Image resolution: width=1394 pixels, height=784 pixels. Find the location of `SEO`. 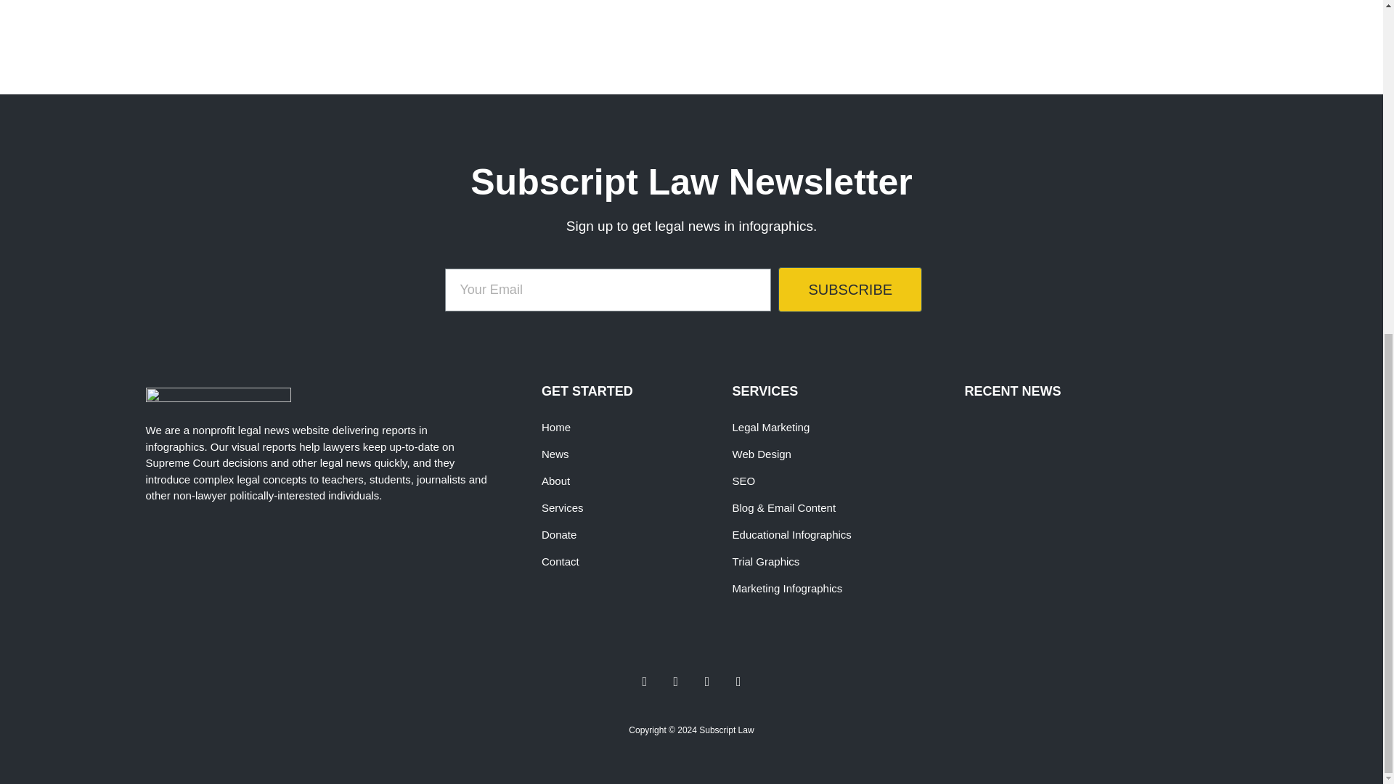

SEO is located at coordinates (841, 481).